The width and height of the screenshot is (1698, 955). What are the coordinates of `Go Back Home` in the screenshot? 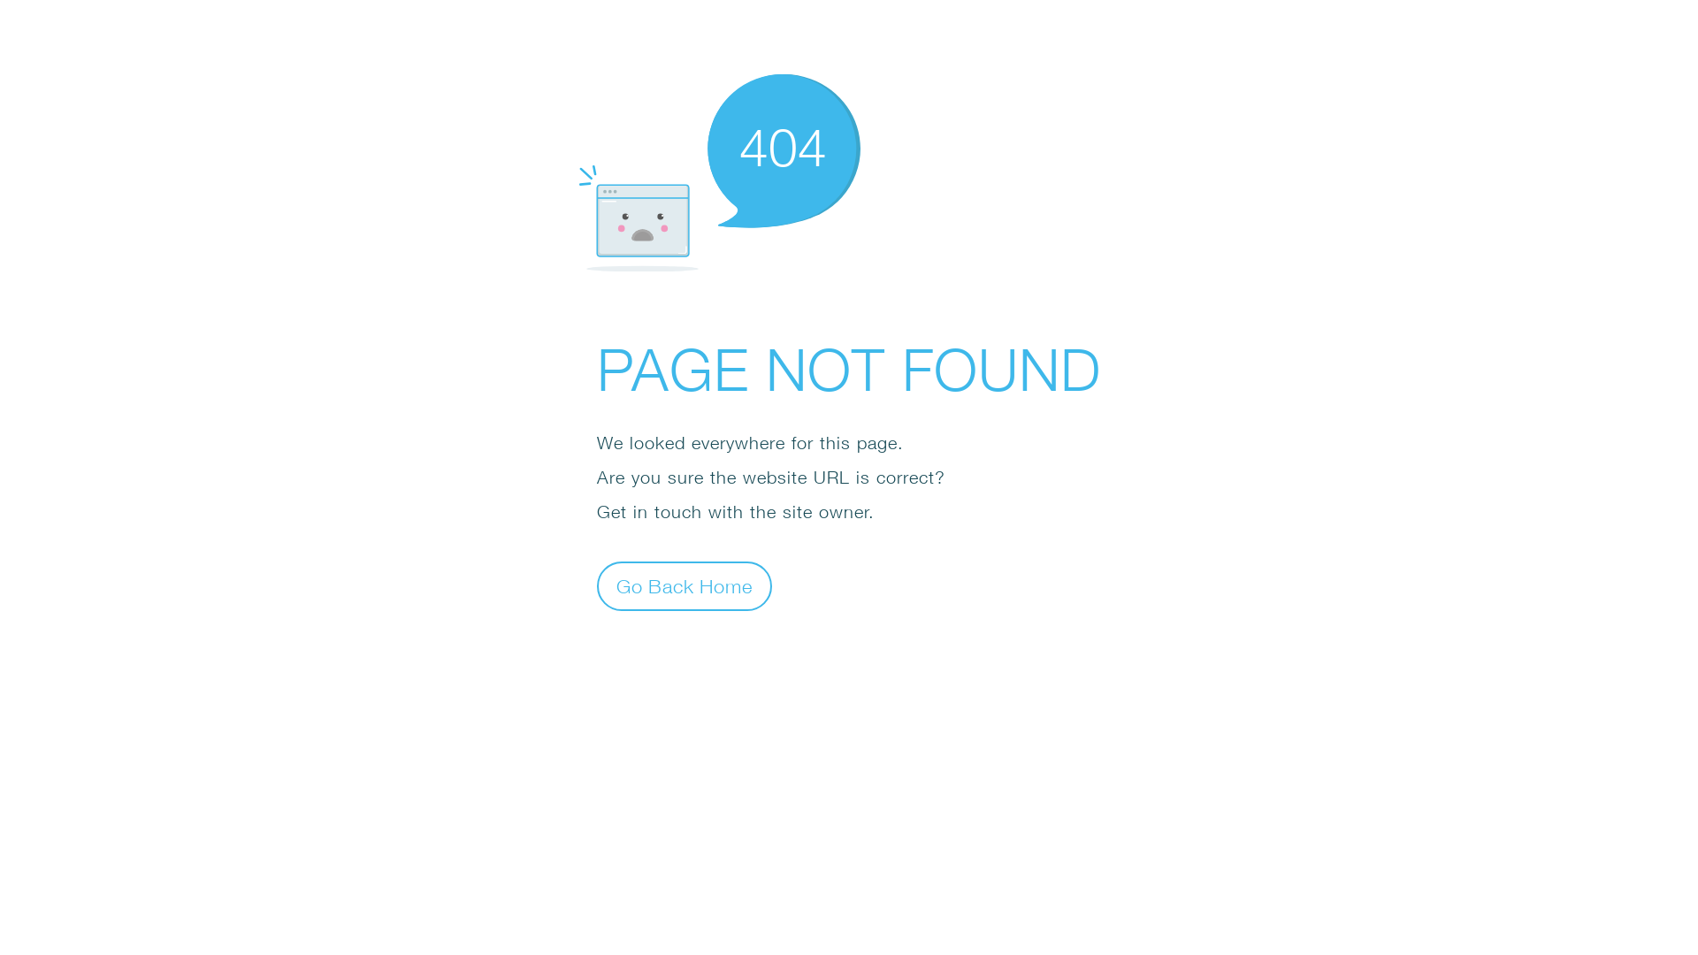 It's located at (685, 585).